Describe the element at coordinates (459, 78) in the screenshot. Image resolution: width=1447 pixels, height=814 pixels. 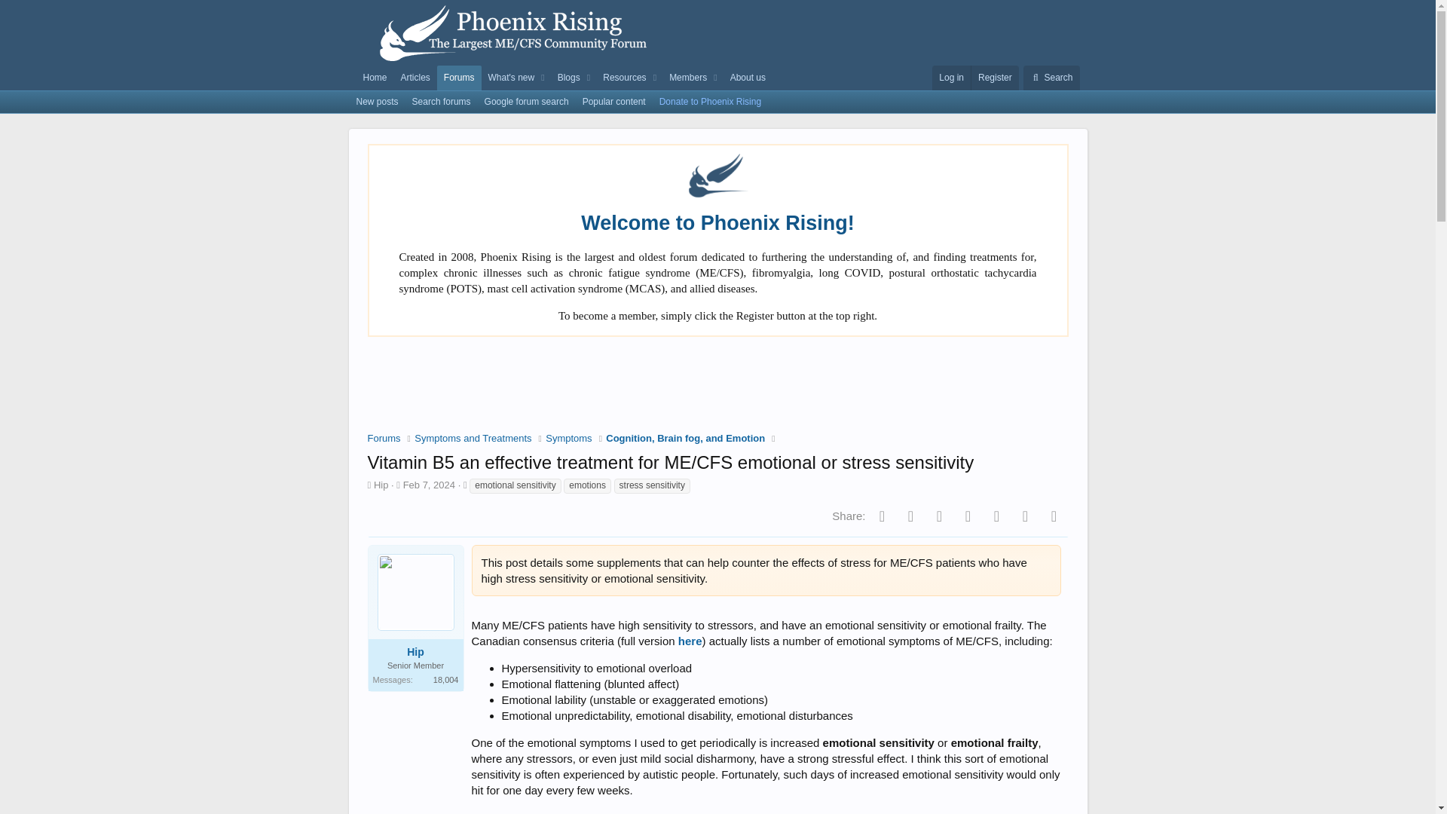
I see `Forums` at that location.